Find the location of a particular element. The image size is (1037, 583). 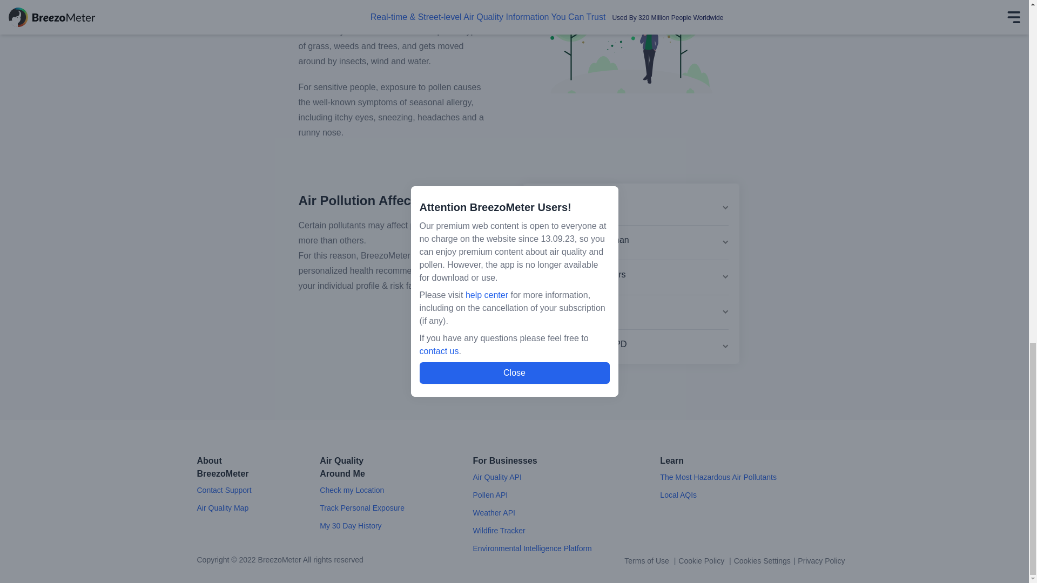

Cookies Settings is located at coordinates (762, 561).